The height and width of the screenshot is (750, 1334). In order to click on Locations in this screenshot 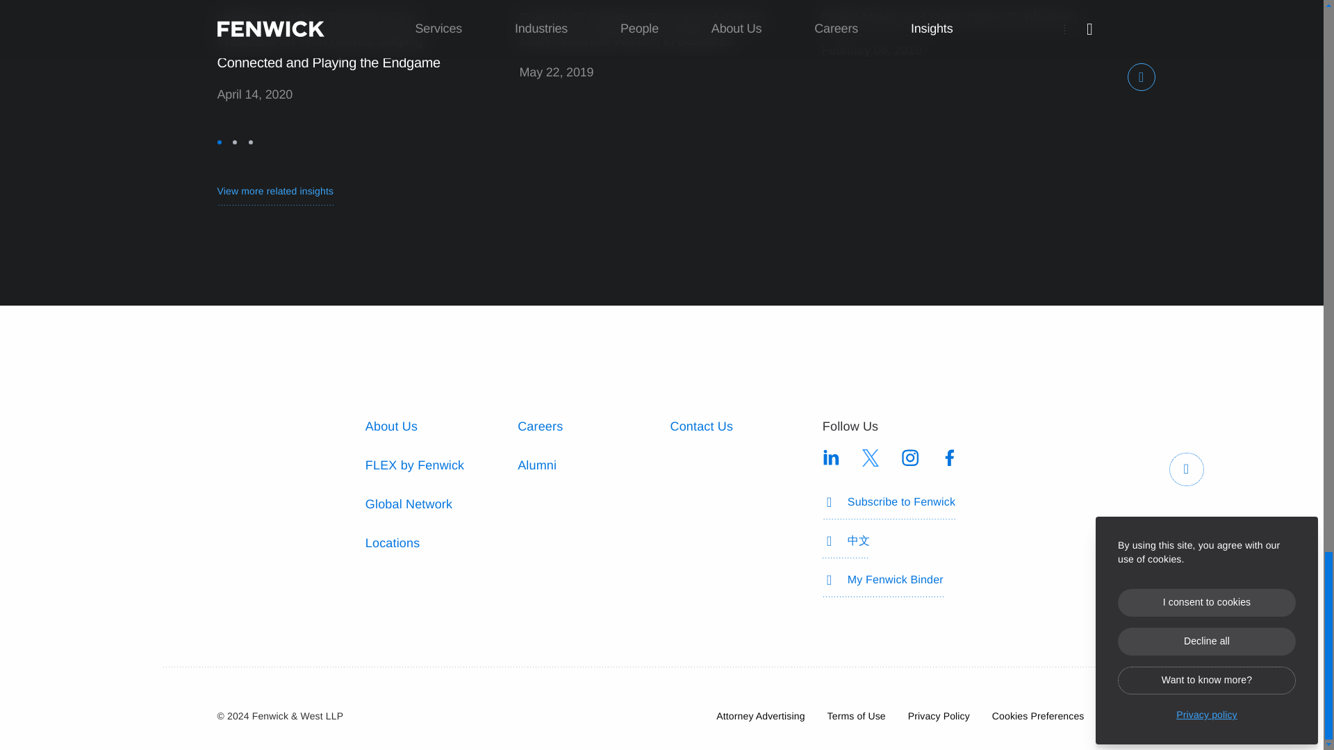, I will do `click(393, 543)`.